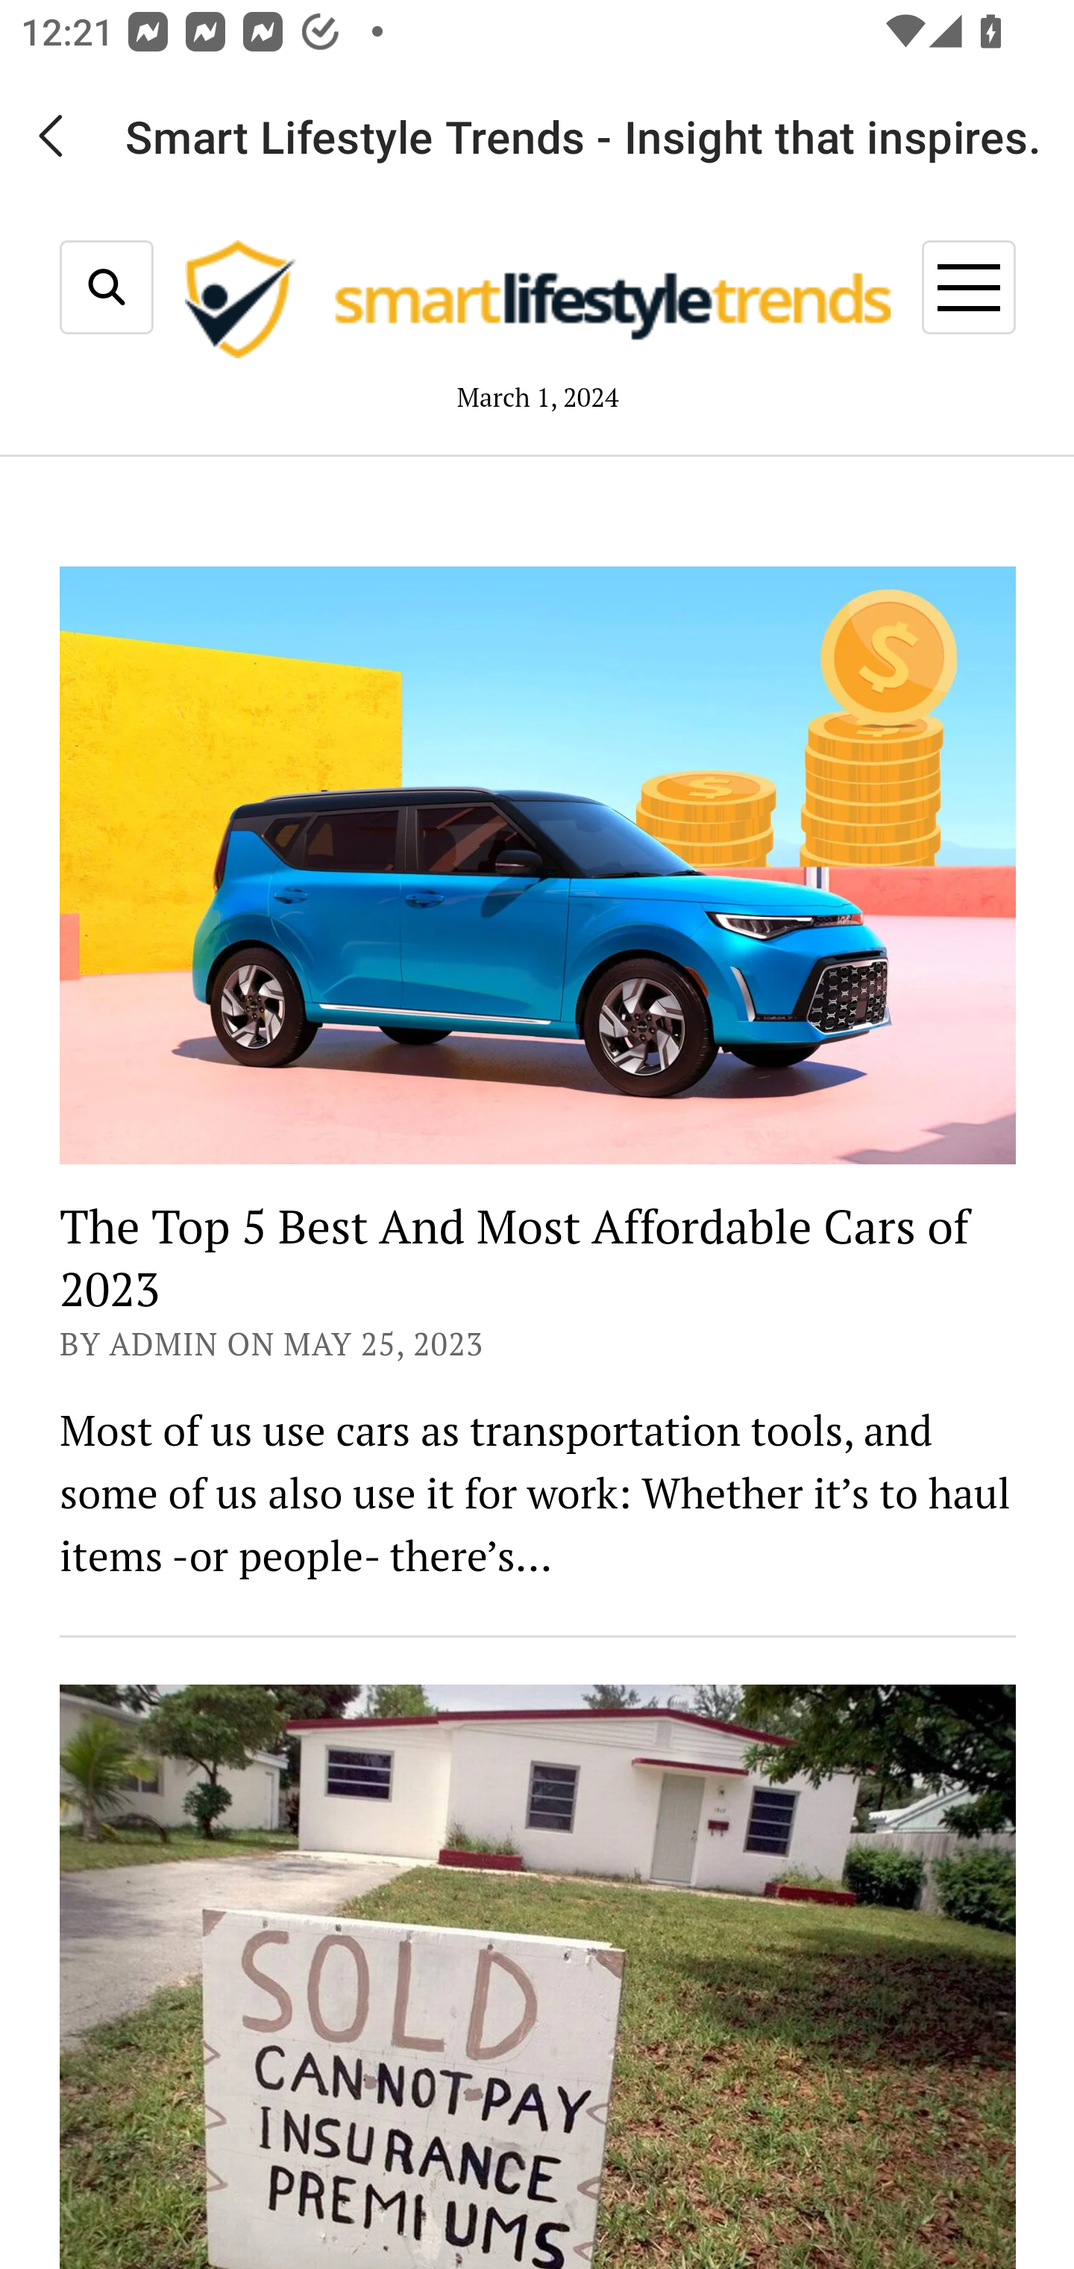 Image resolution: width=1074 pixels, height=2269 pixels. I want to click on open menu, so click(968, 288).